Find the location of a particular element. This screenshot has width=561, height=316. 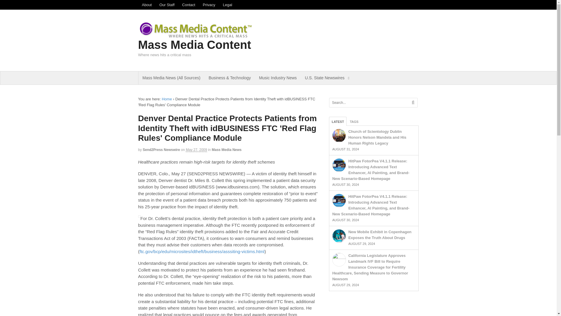

Where news hits a critical mass is located at coordinates (196, 36).